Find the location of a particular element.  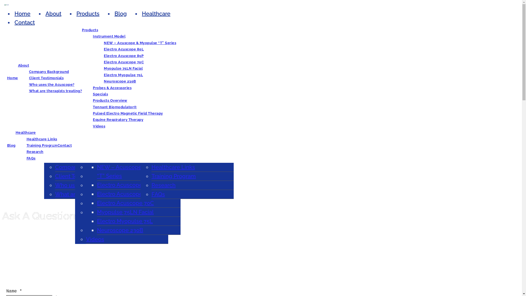

Who uses the Acuscope? is located at coordinates (88, 185).